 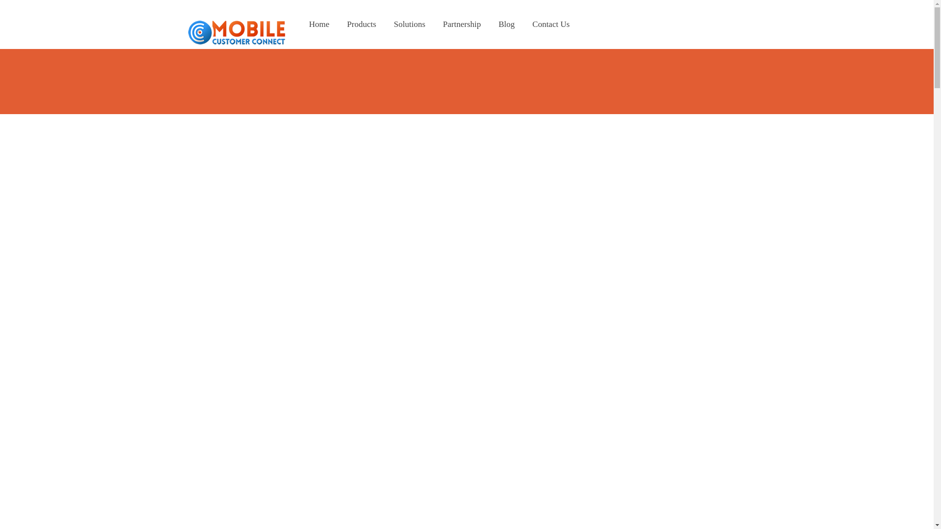 What do you see at coordinates (236, 32) in the screenshot?
I see `Mobile Customer Connect` at bounding box center [236, 32].